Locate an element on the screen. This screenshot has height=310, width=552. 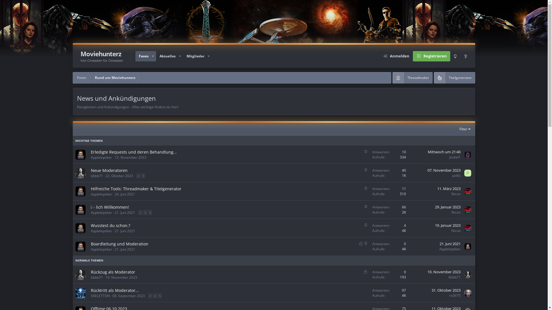
Appleleptiker is located at coordinates (101, 212).